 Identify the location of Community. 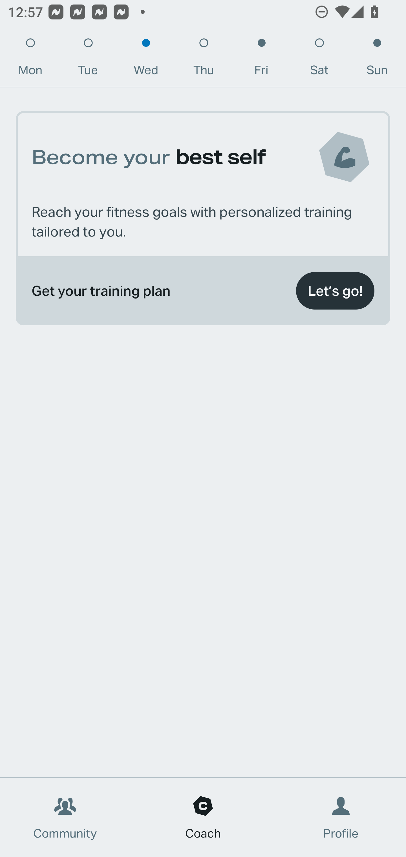
(65, 818).